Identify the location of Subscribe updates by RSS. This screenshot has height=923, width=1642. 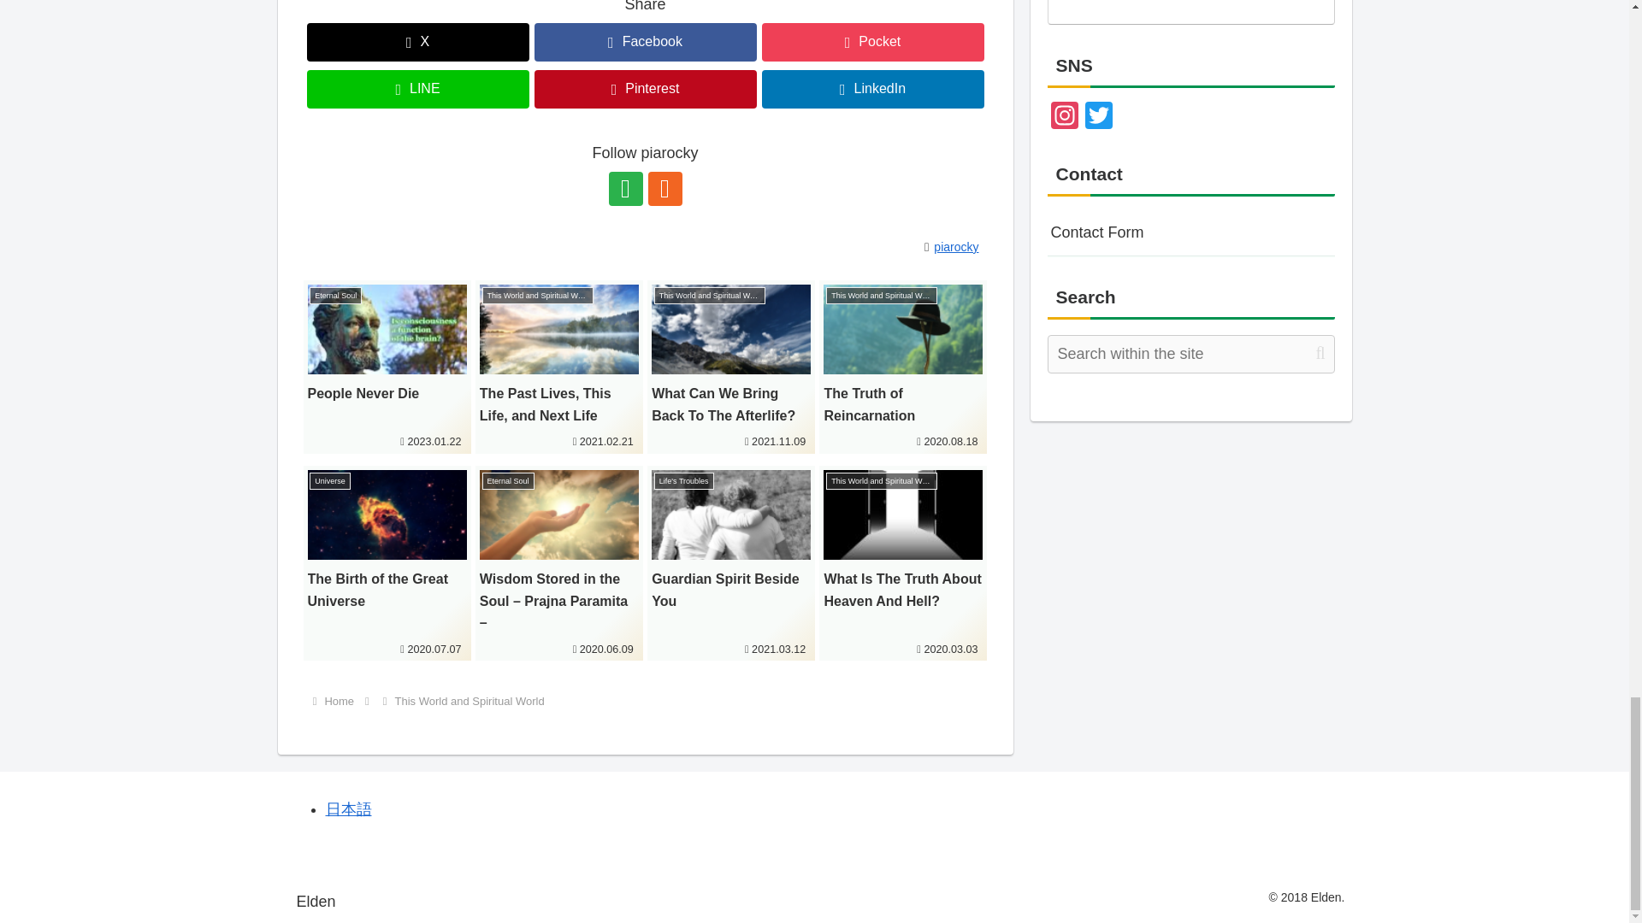
(665, 188).